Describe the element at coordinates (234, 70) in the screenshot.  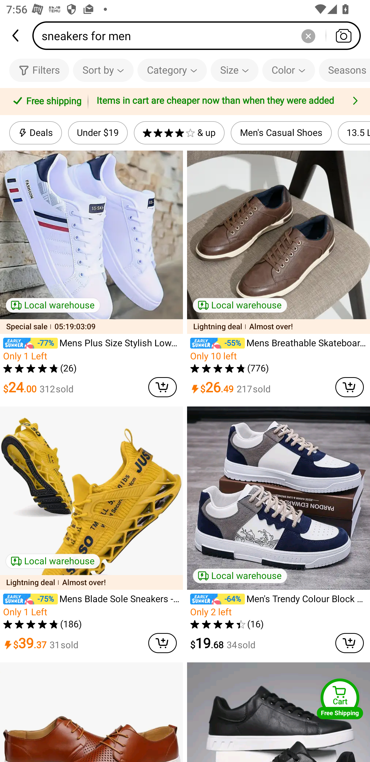
I see `Size` at that location.